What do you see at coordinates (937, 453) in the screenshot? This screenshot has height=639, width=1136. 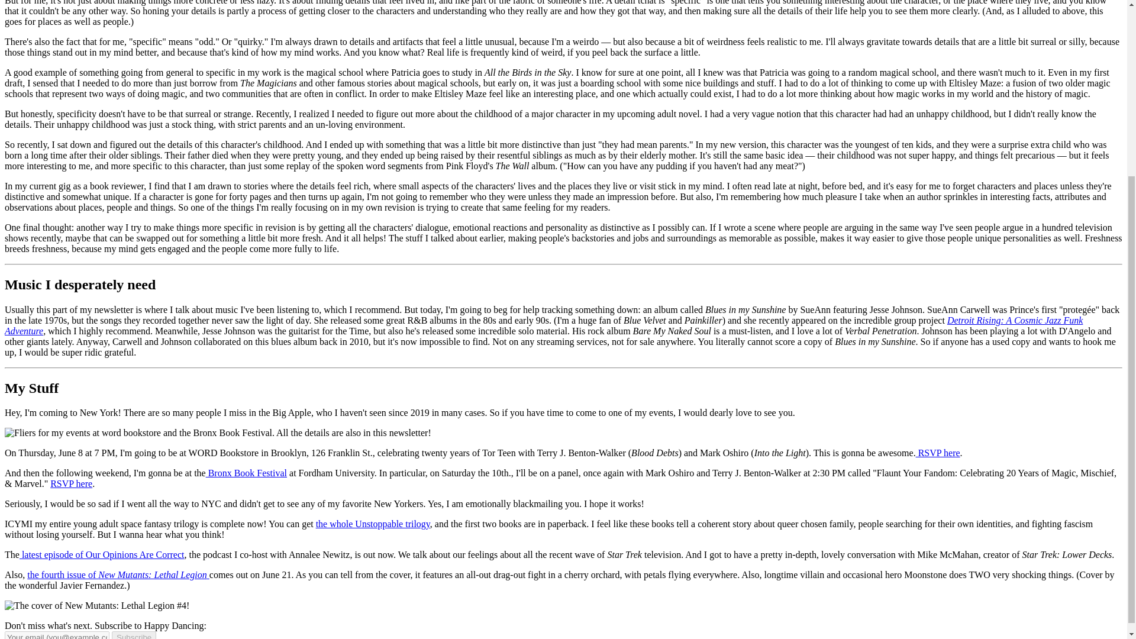 I see `RSVP here` at bounding box center [937, 453].